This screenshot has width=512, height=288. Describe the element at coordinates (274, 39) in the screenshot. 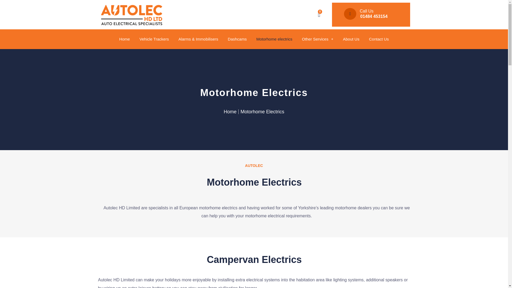

I see `Motorhome electrics` at that location.